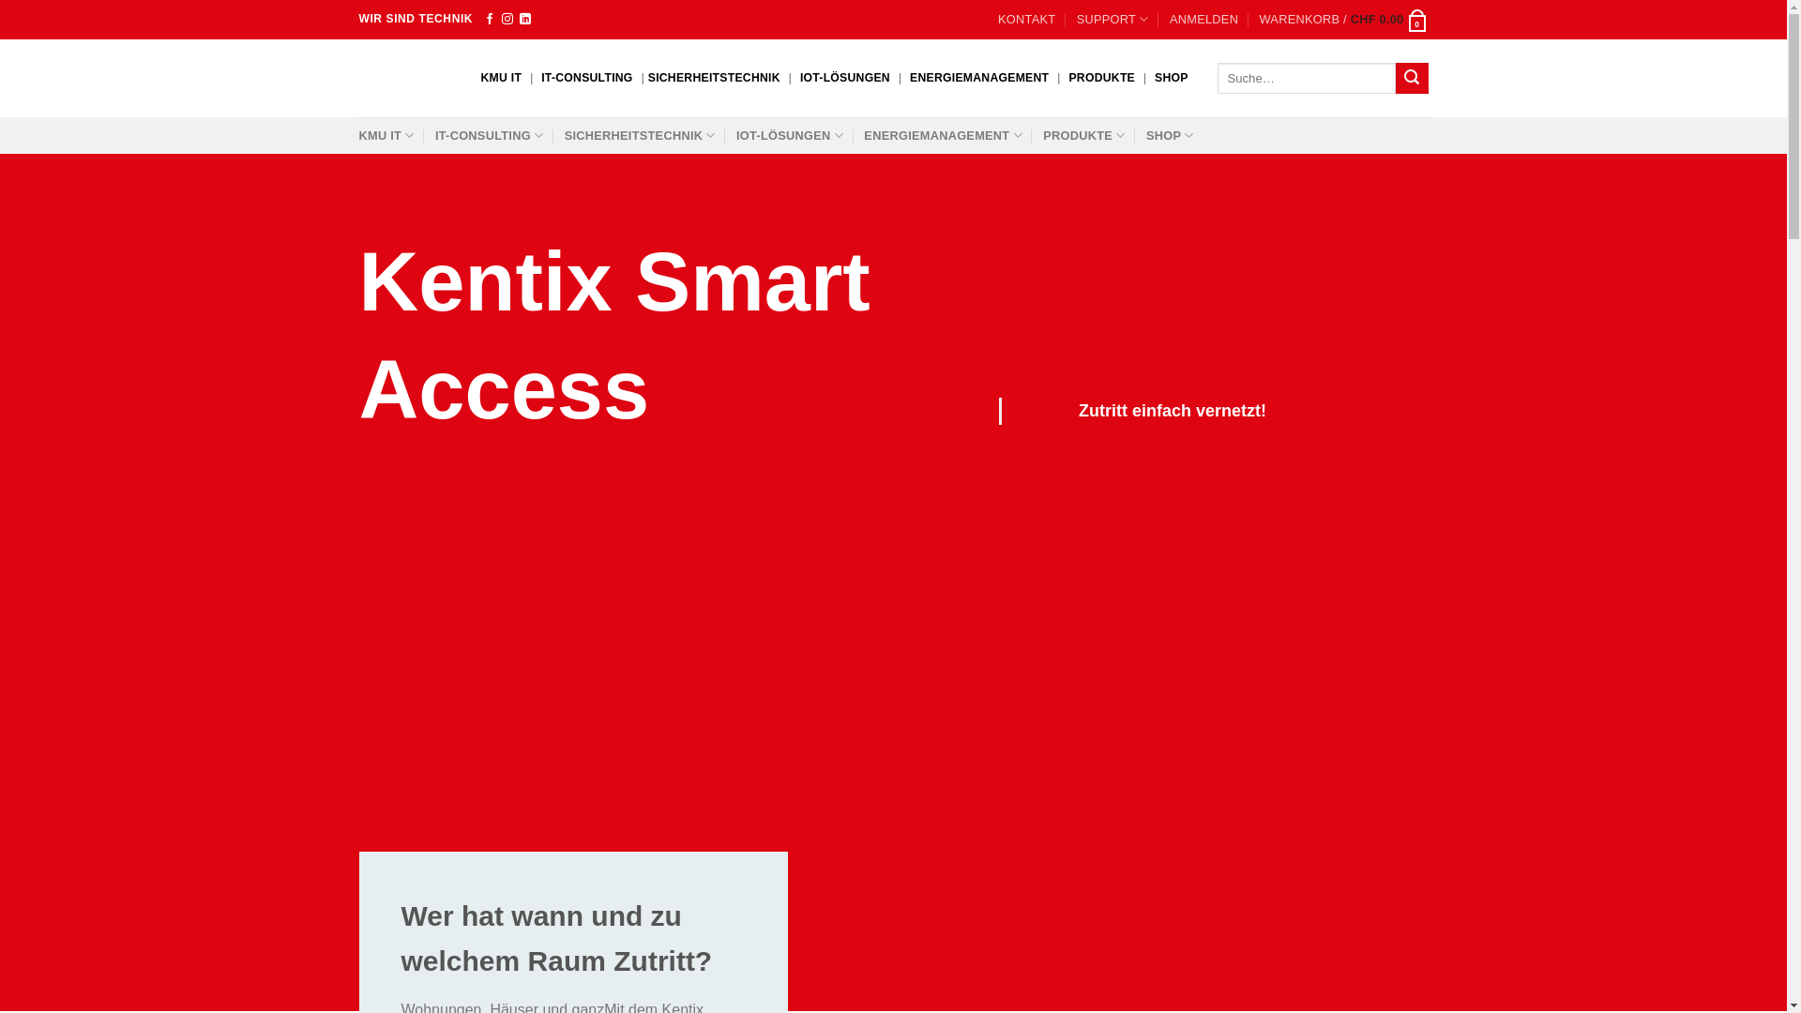 The image size is (1801, 1013). Describe the element at coordinates (715, 79) in the screenshot. I see `SICHERHEITSTECHNIK` at that location.